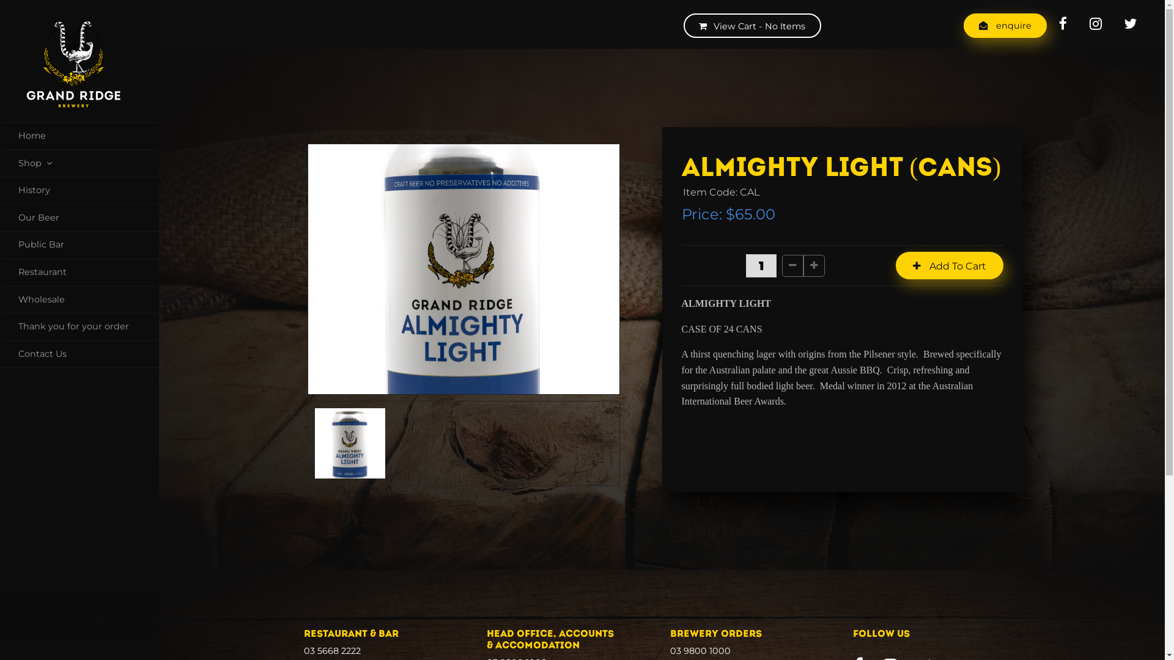  What do you see at coordinates (1005, 26) in the screenshot?
I see `enquire` at bounding box center [1005, 26].